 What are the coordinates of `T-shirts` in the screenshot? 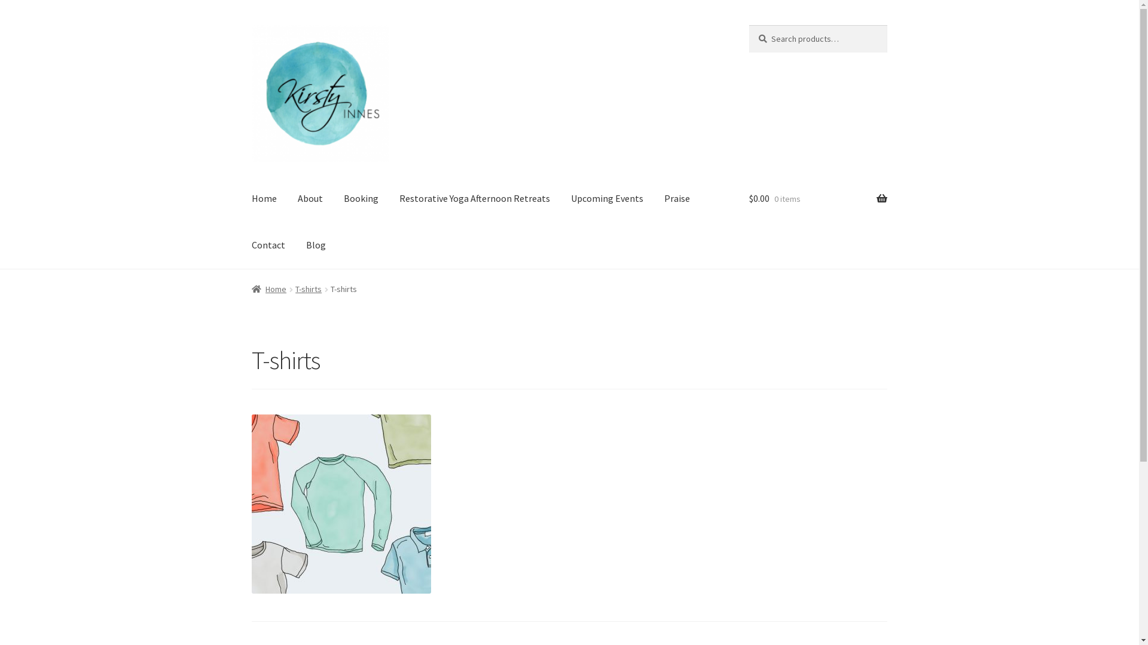 It's located at (309, 289).